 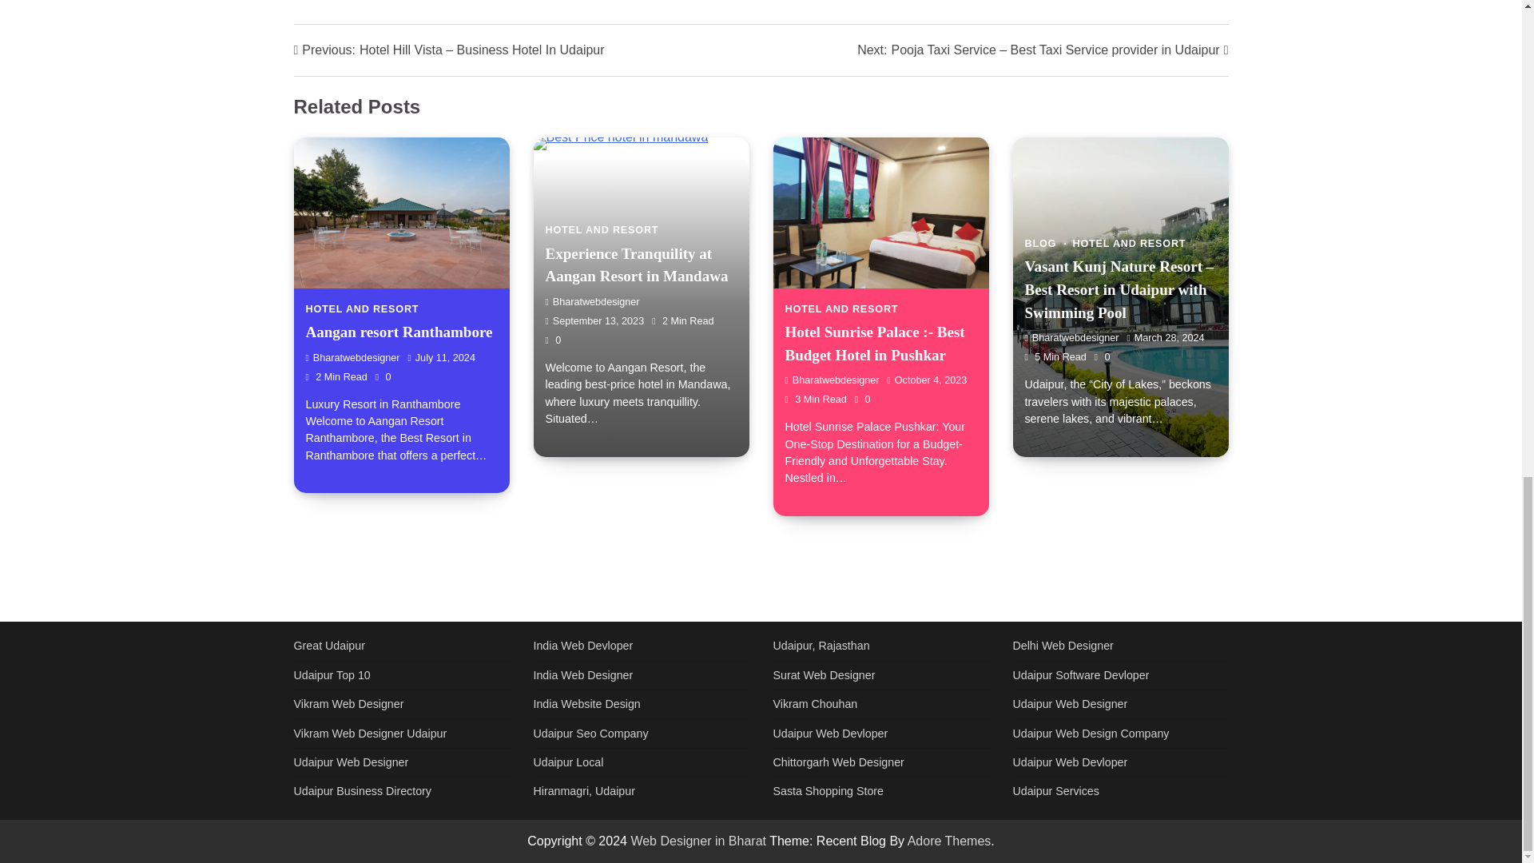 I want to click on Experience Tranquility at Aangan Resort in Mandawa, so click(x=636, y=265).